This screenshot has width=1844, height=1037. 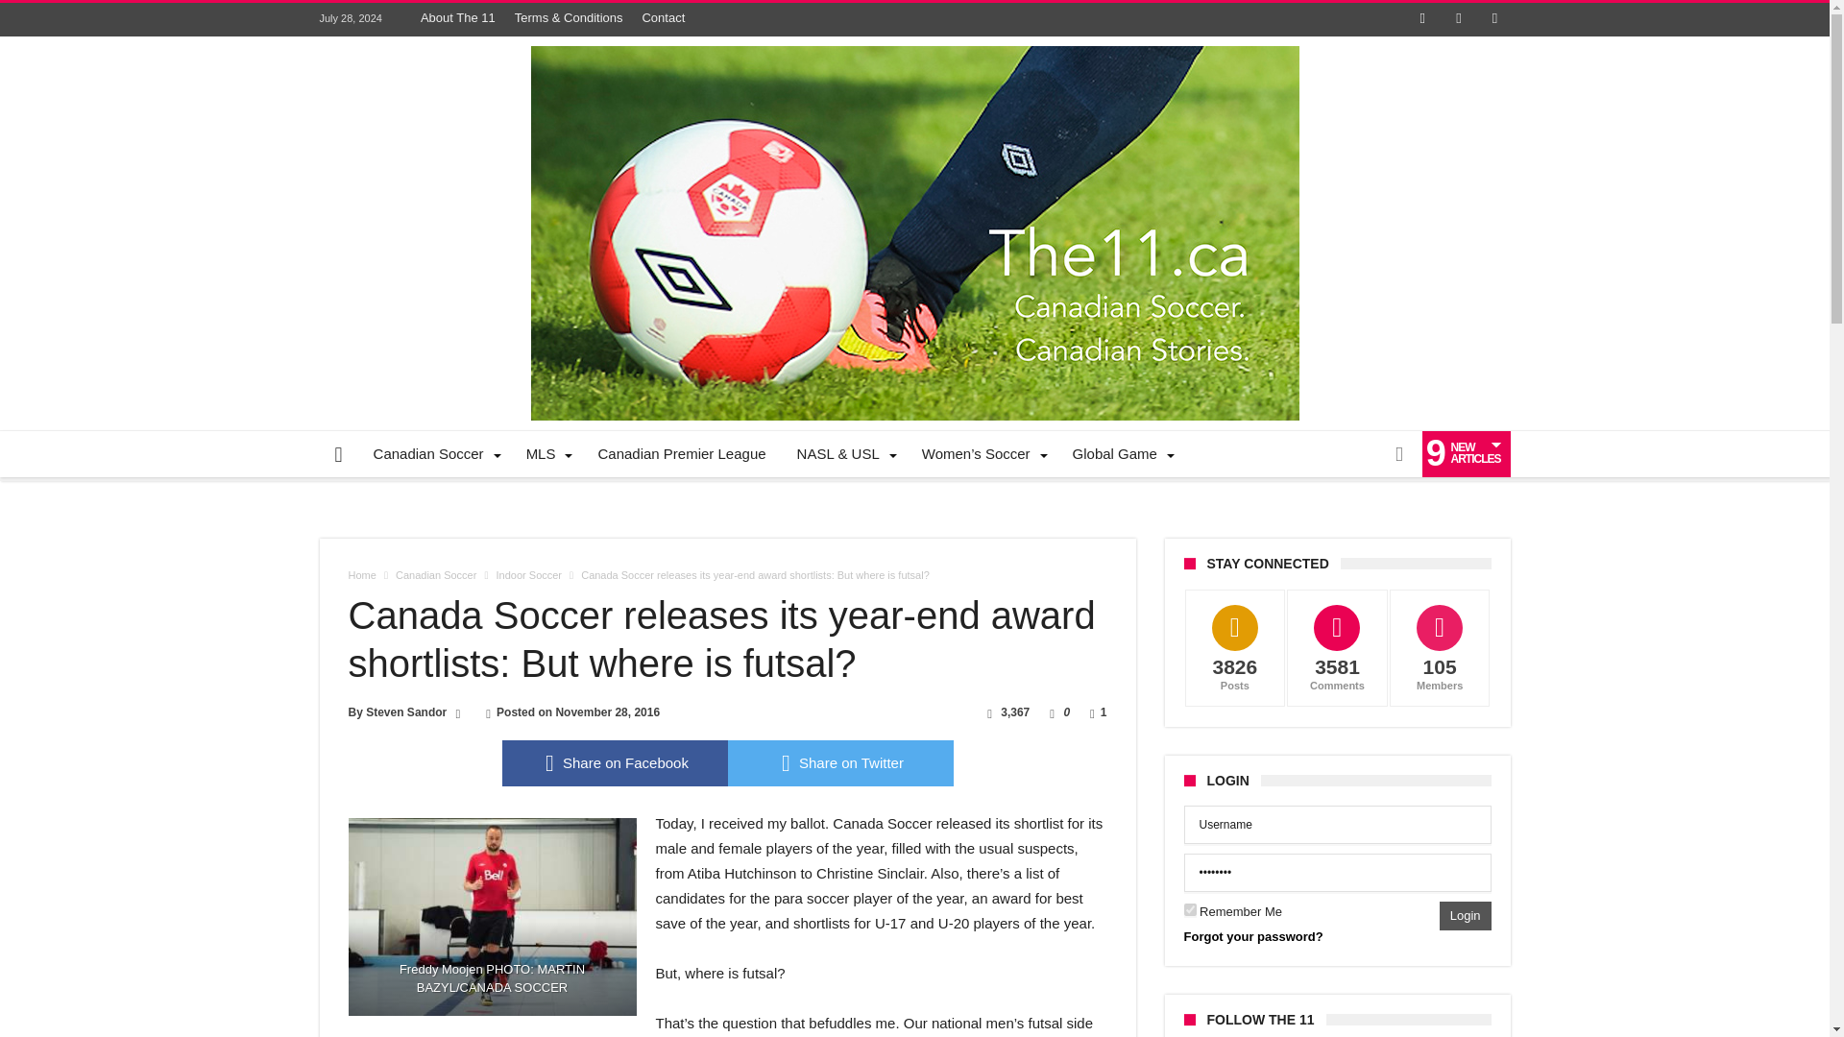 What do you see at coordinates (1421, 19) in the screenshot?
I see `Facebook` at bounding box center [1421, 19].